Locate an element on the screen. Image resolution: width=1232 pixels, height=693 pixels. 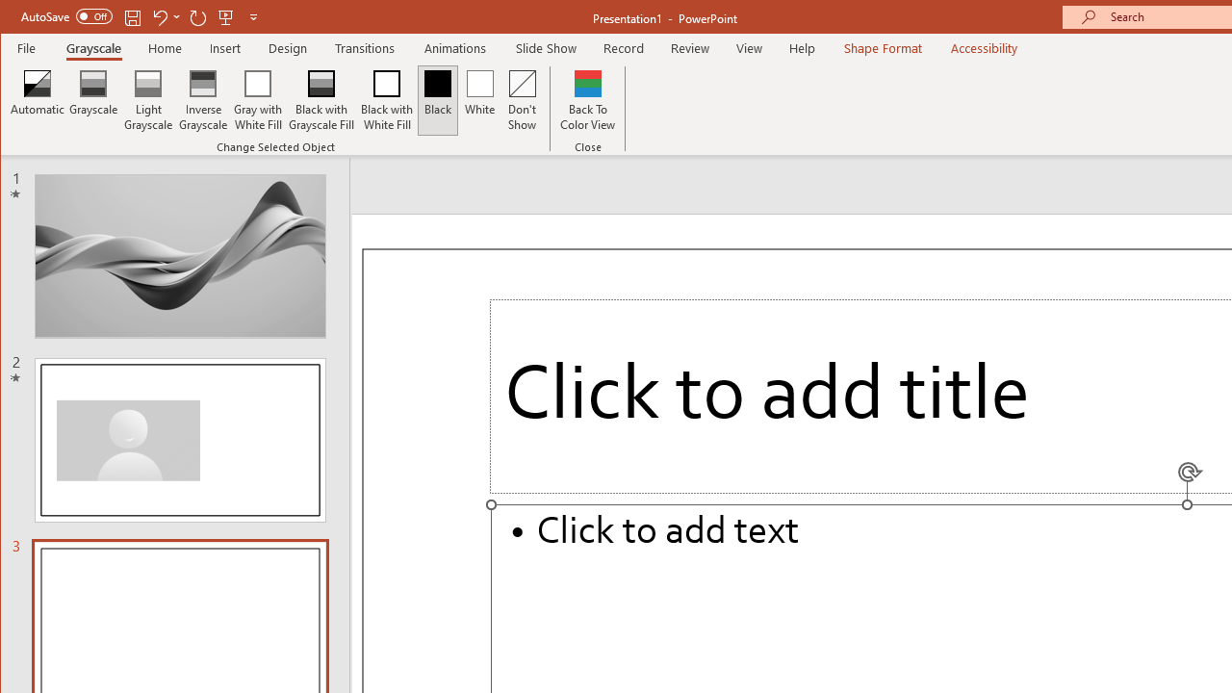
Design is located at coordinates (288, 48).